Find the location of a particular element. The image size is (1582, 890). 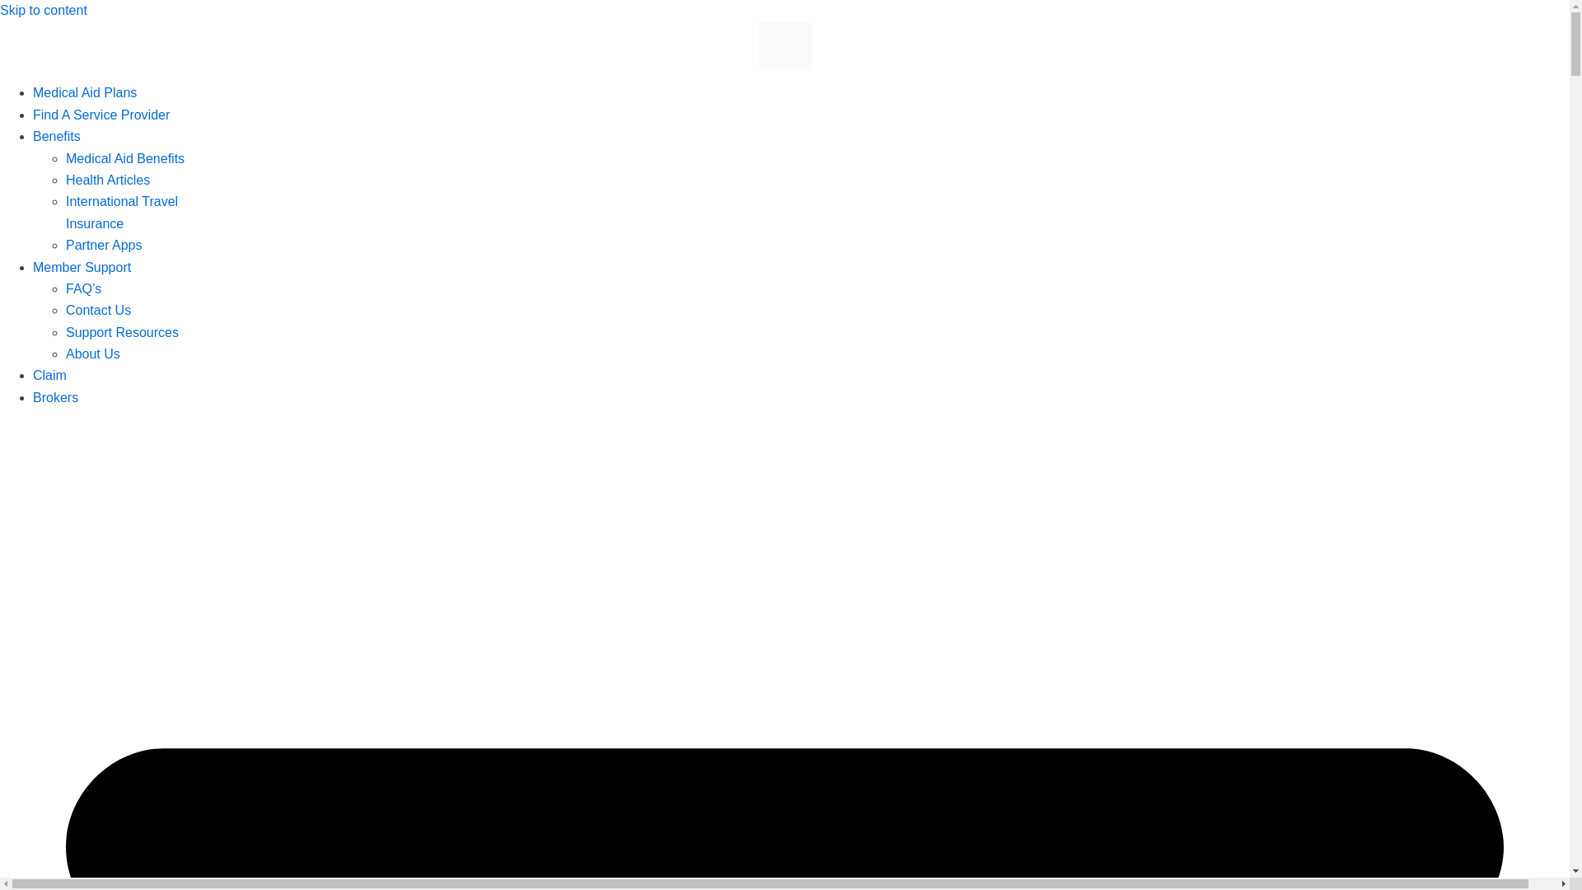

Medical Aid Plans is located at coordinates (84, 92).